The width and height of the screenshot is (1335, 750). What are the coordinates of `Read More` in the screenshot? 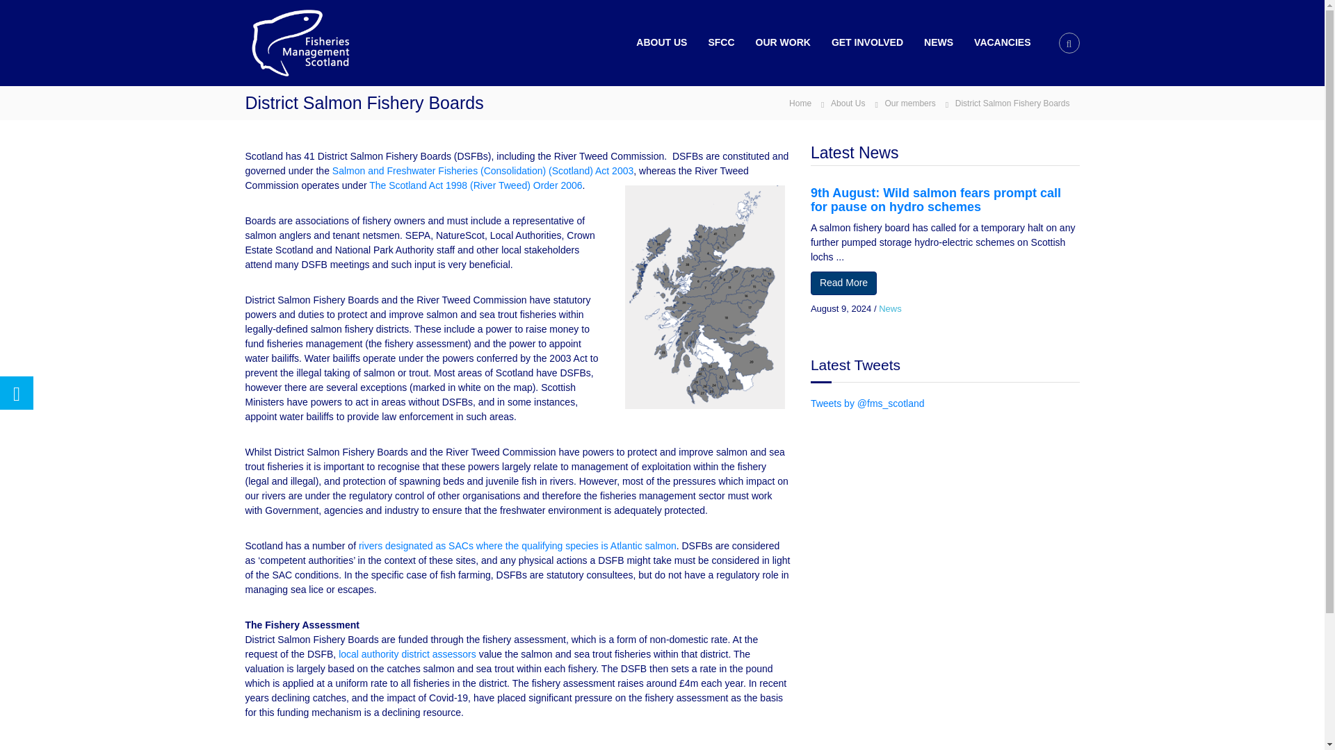 It's located at (843, 283).